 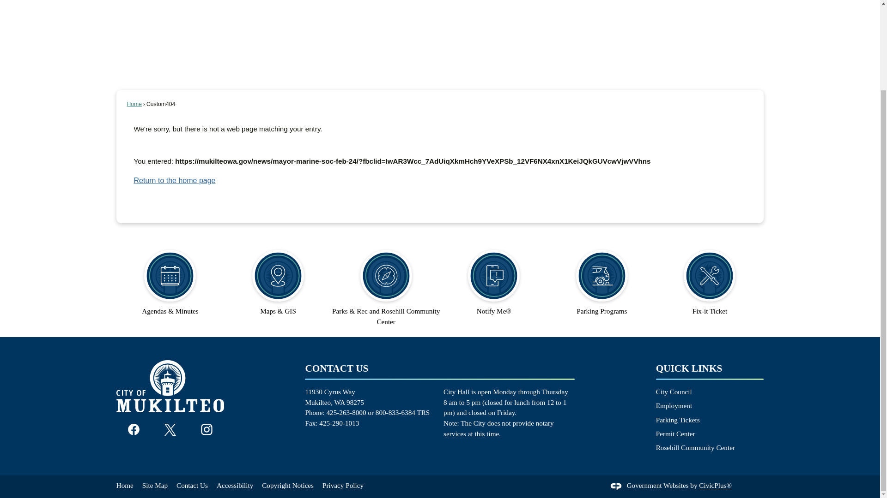 I want to click on Copyright Notices, so click(x=287, y=485).